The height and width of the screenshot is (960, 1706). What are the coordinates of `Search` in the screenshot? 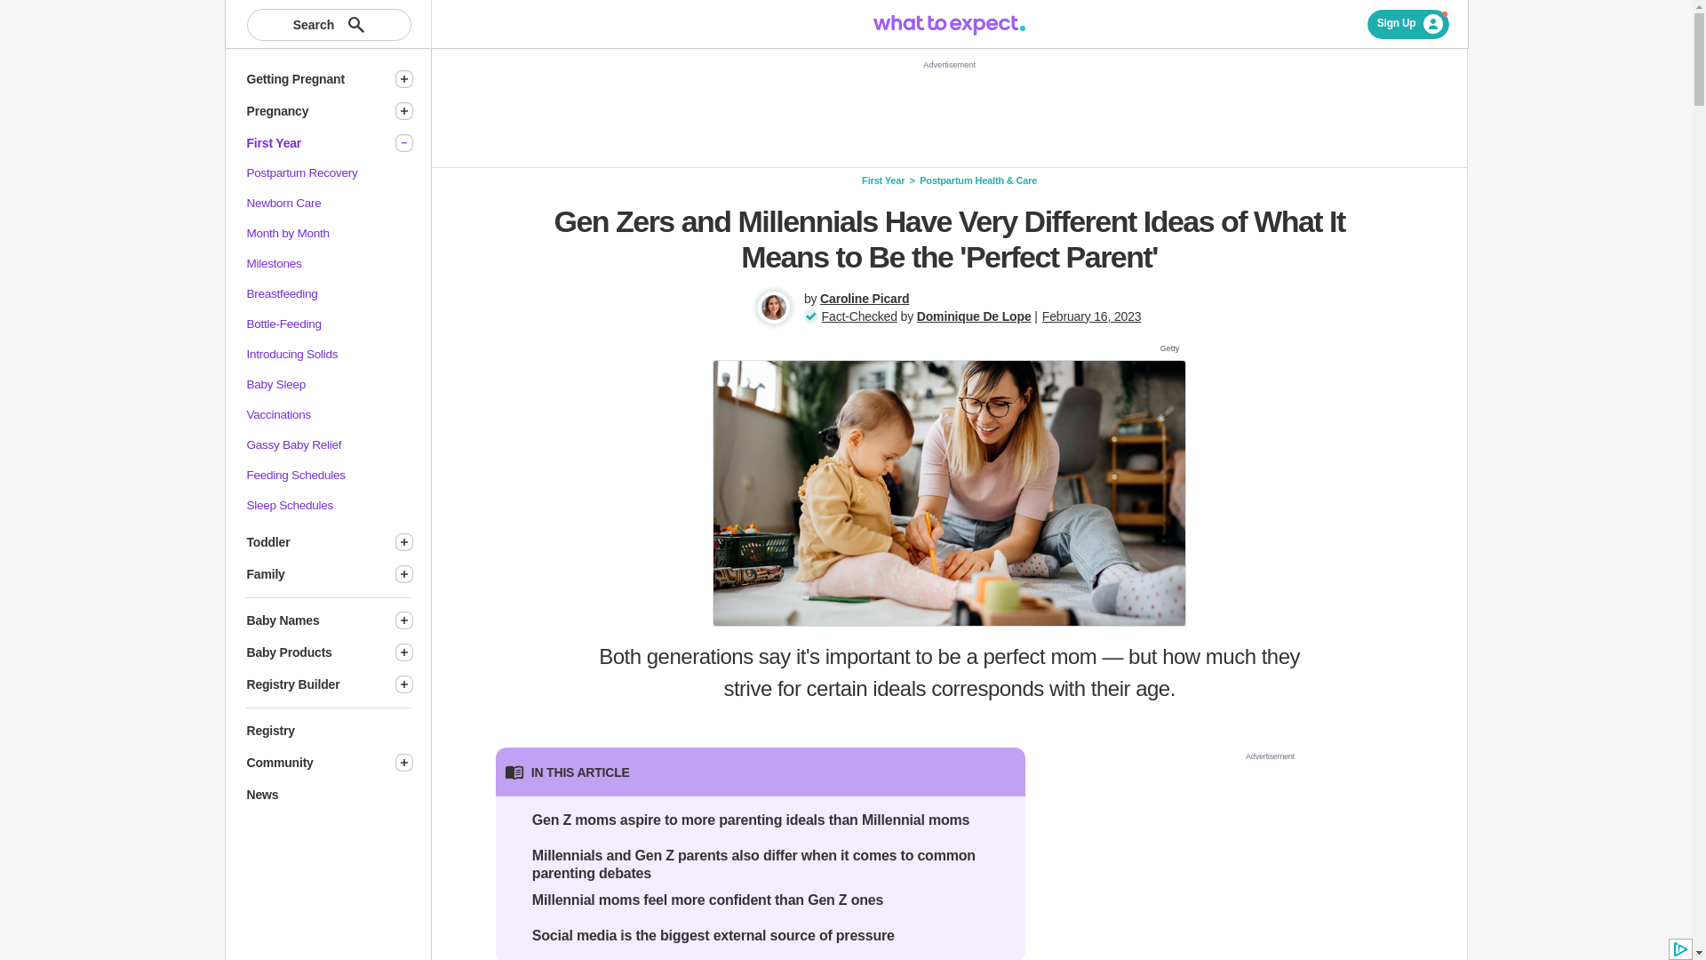 It's located at (329, 25).